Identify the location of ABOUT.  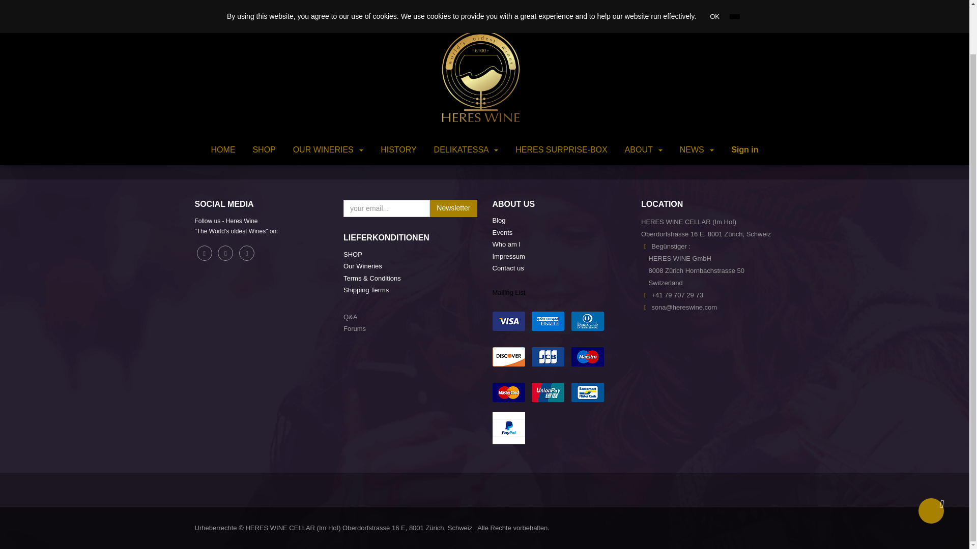
(644, 97).